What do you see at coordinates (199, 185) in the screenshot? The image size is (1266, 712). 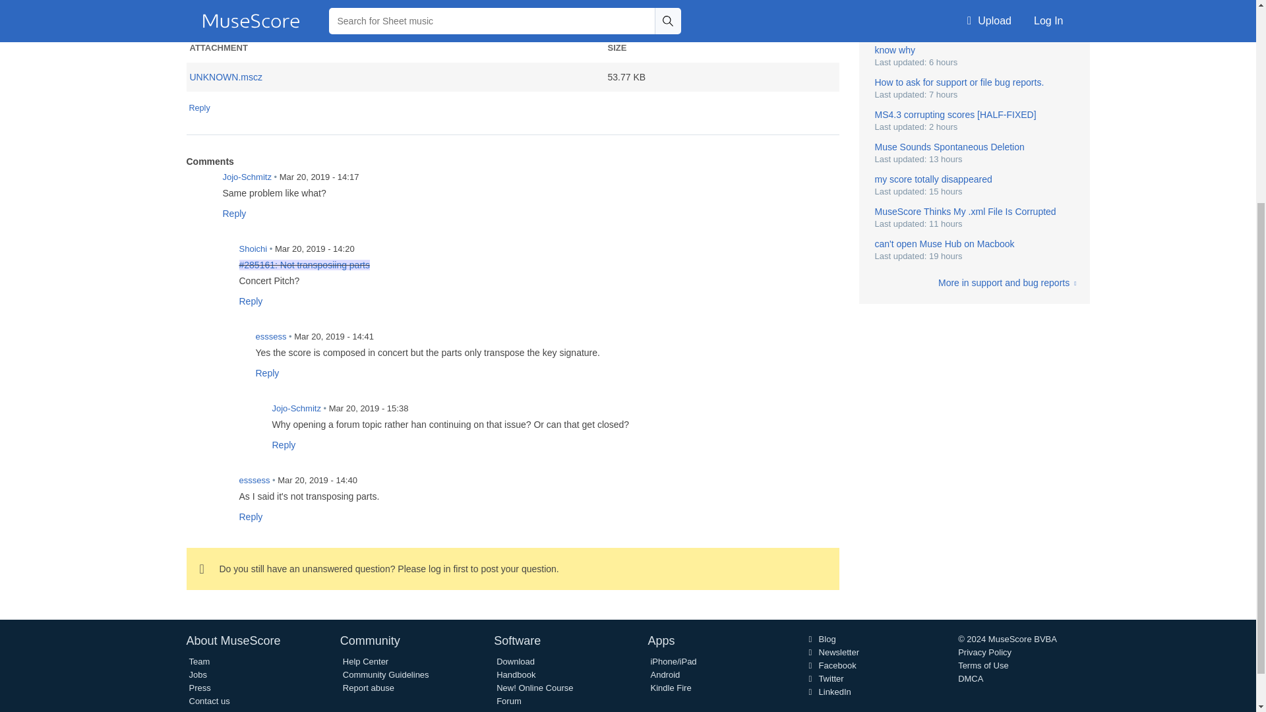 I see `Jojo-Schmitz` at bounding box center [199, 185].